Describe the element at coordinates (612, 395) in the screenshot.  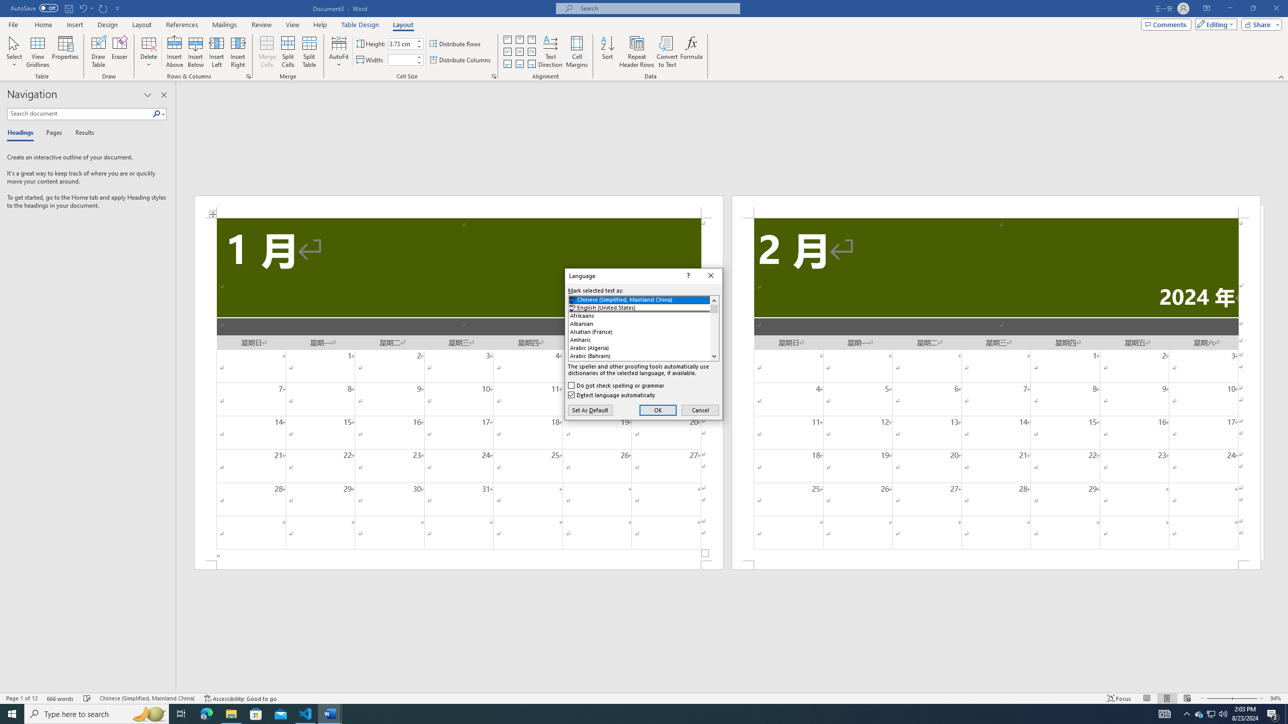
I see `Detect language automatically` at that location.